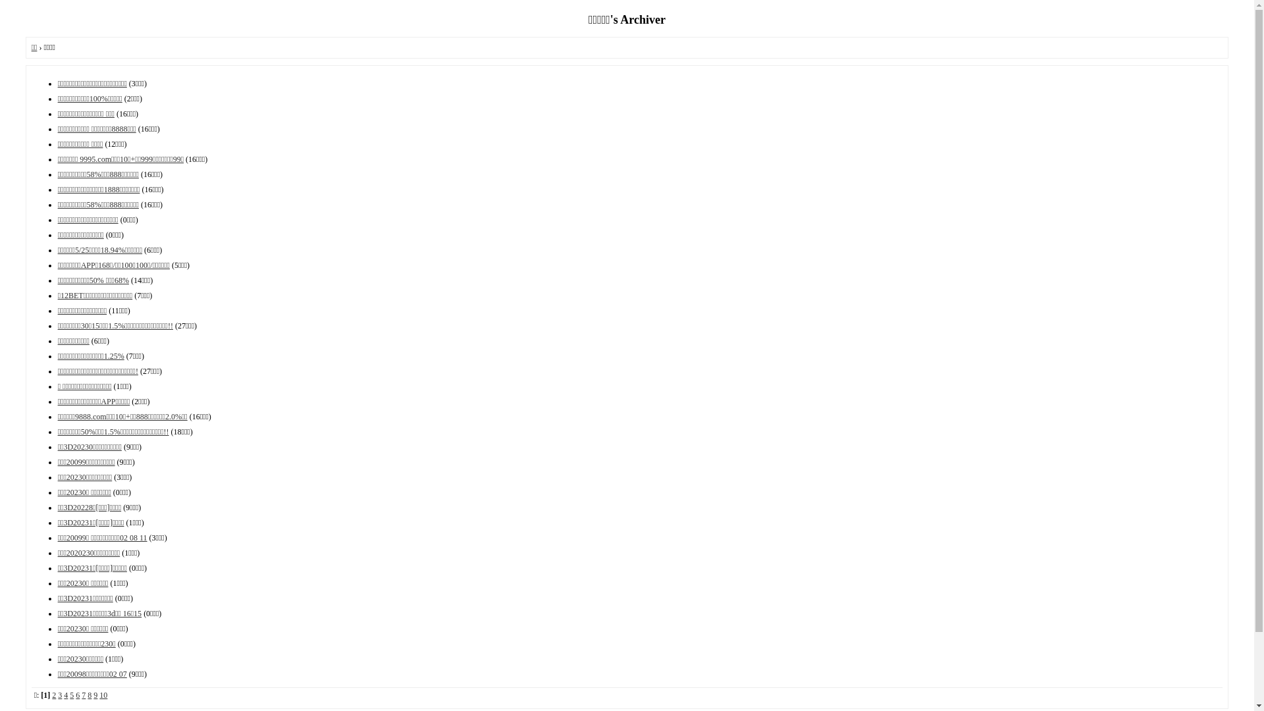 This screenshot has width=1264, height=711. What do you see at coordinates (54, 695) in the screenshot?
I see `2` at bounding box center [54, 695].